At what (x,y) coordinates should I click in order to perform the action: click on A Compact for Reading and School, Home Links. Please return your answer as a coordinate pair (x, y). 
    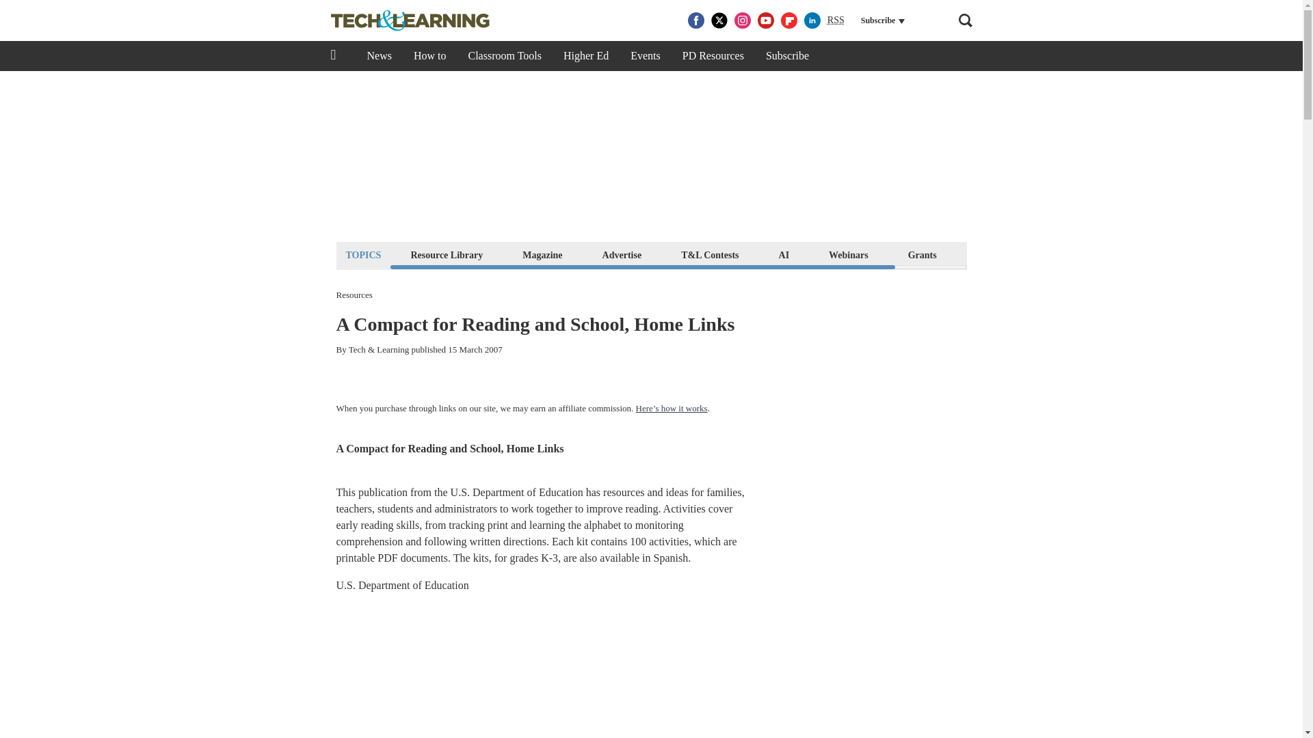
    Looking at the image, I should click on (450, 448).